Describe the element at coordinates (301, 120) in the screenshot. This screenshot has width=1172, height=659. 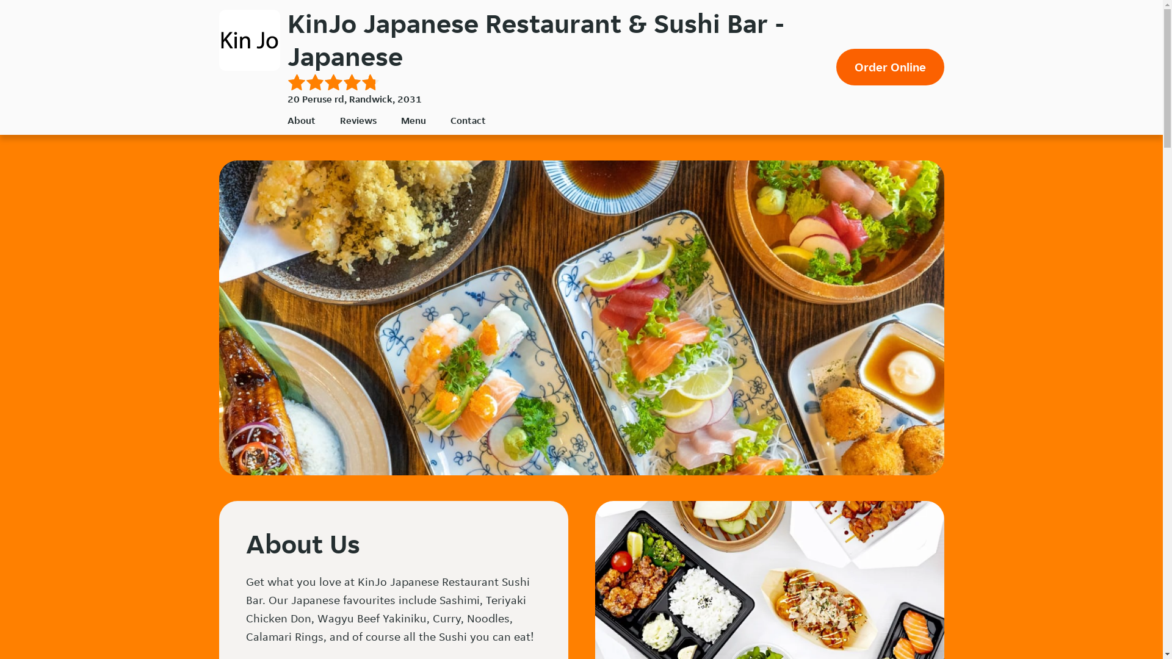
I see `About` at that location.